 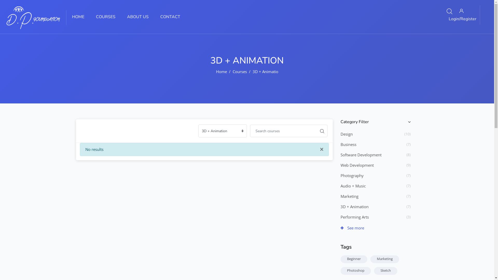 I want to click on See more, so click(x=352, y=228).